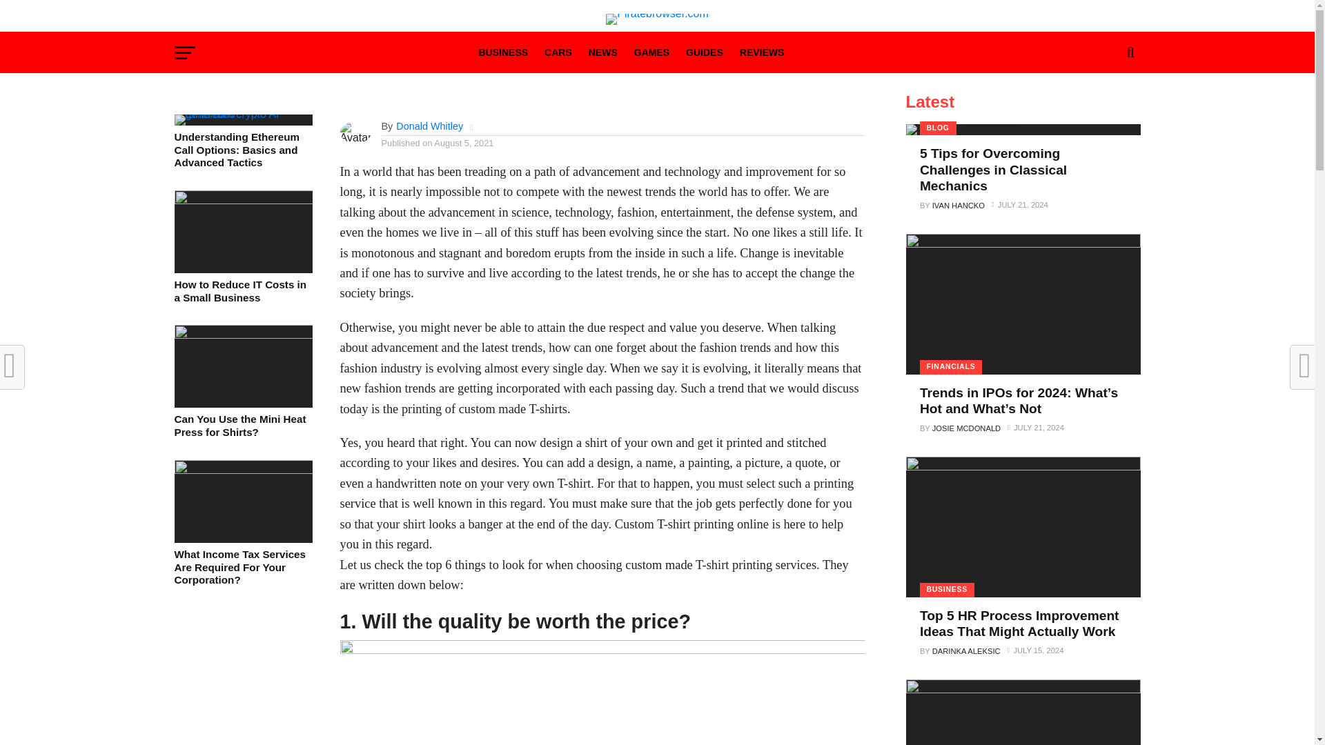 The width and height of the screenshot is (1325, 745). Describe the element at coordinates (651, 54) in the screenshot. I see `GAMES` at that location.